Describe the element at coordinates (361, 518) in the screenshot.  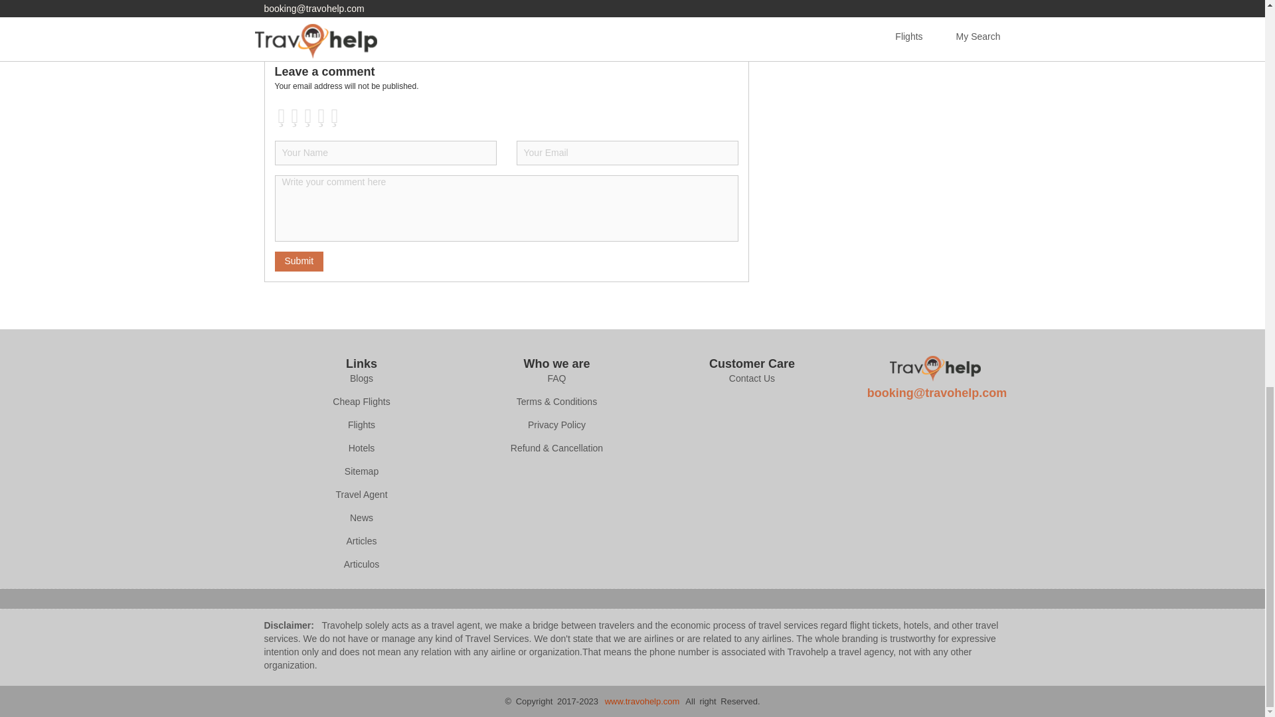
I see `News` at that location.